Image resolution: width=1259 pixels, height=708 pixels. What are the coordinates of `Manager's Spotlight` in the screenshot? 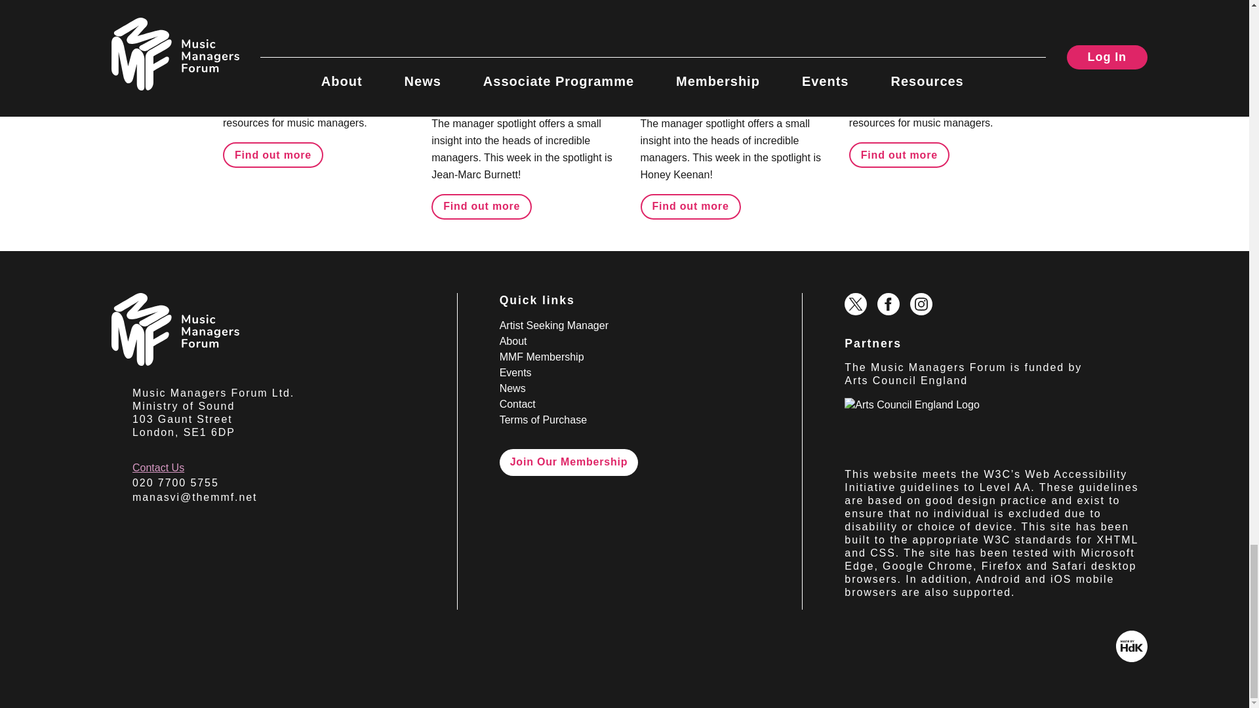 It's located at (487, 19).